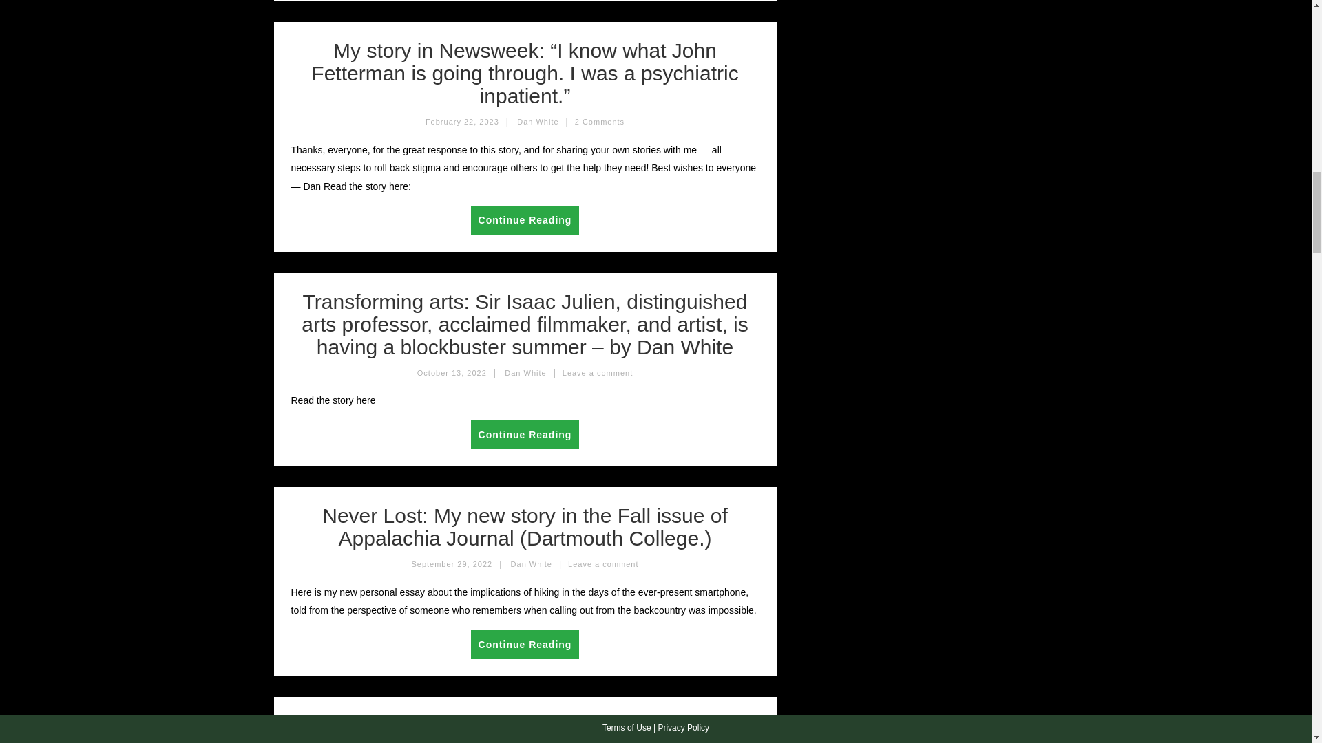 This screenshot has height=743, width=1322. I want to click on October 13, 2022, so click(452, 372).